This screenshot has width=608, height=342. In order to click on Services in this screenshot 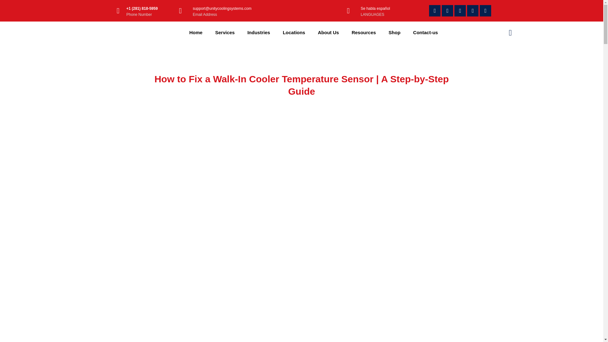, I will do `click(225, 32)`.